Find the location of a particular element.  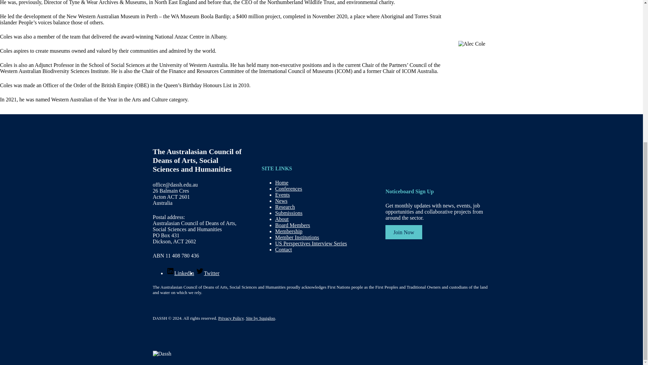

LinkedIn is located at coordinates (180, 273).